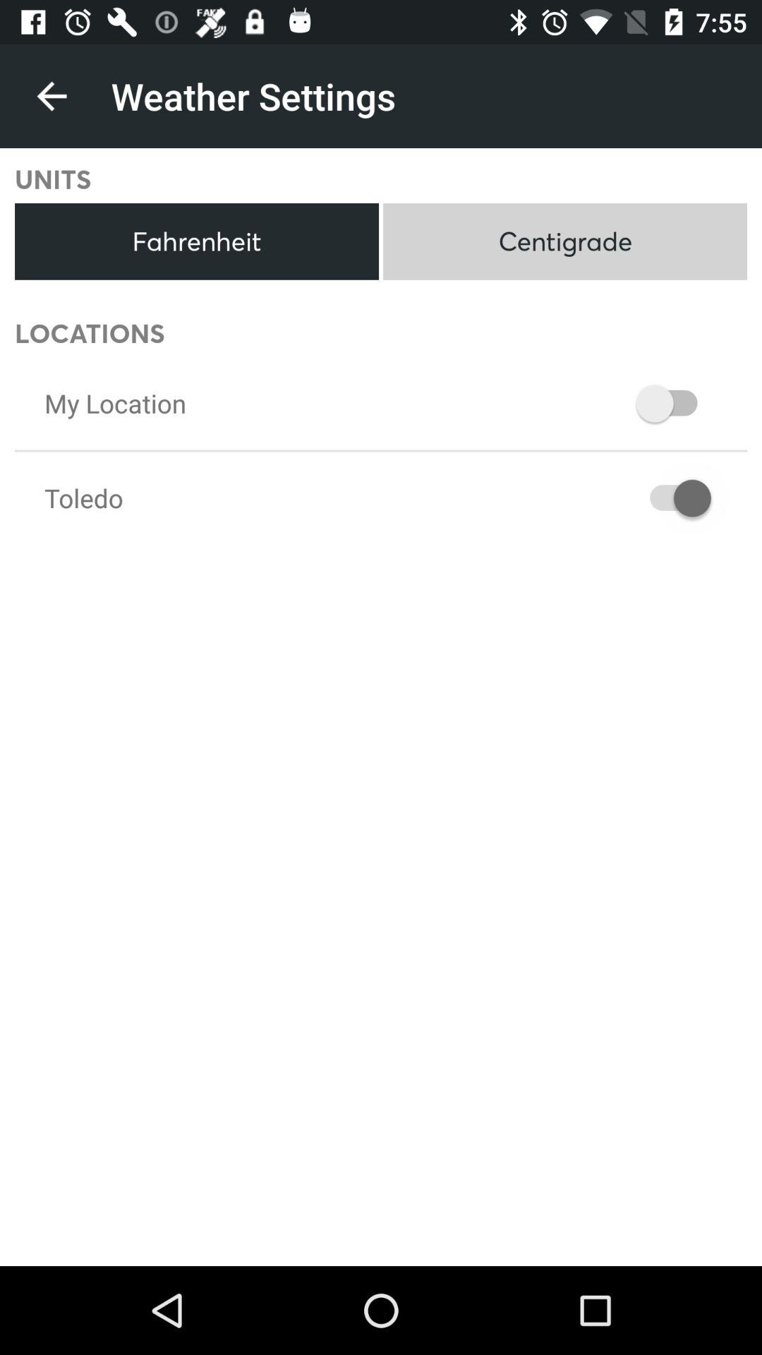 The width and height of the screenshot is (762, 1355). Describe the element at coordinates (52, 96) in the screenshot. I see `turn off item to the left of the weather settings app` at that location.